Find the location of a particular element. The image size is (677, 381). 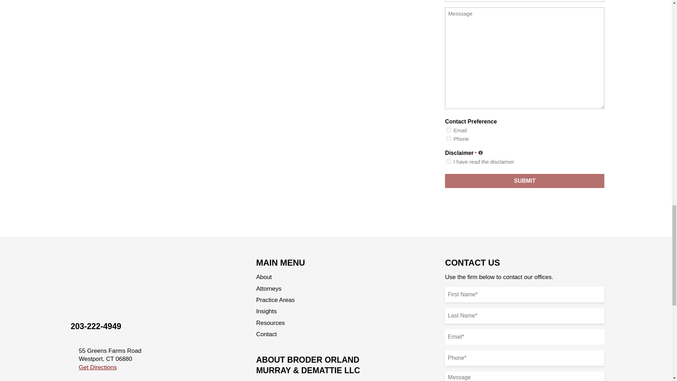

Phone is located at coordinates (449, 138).